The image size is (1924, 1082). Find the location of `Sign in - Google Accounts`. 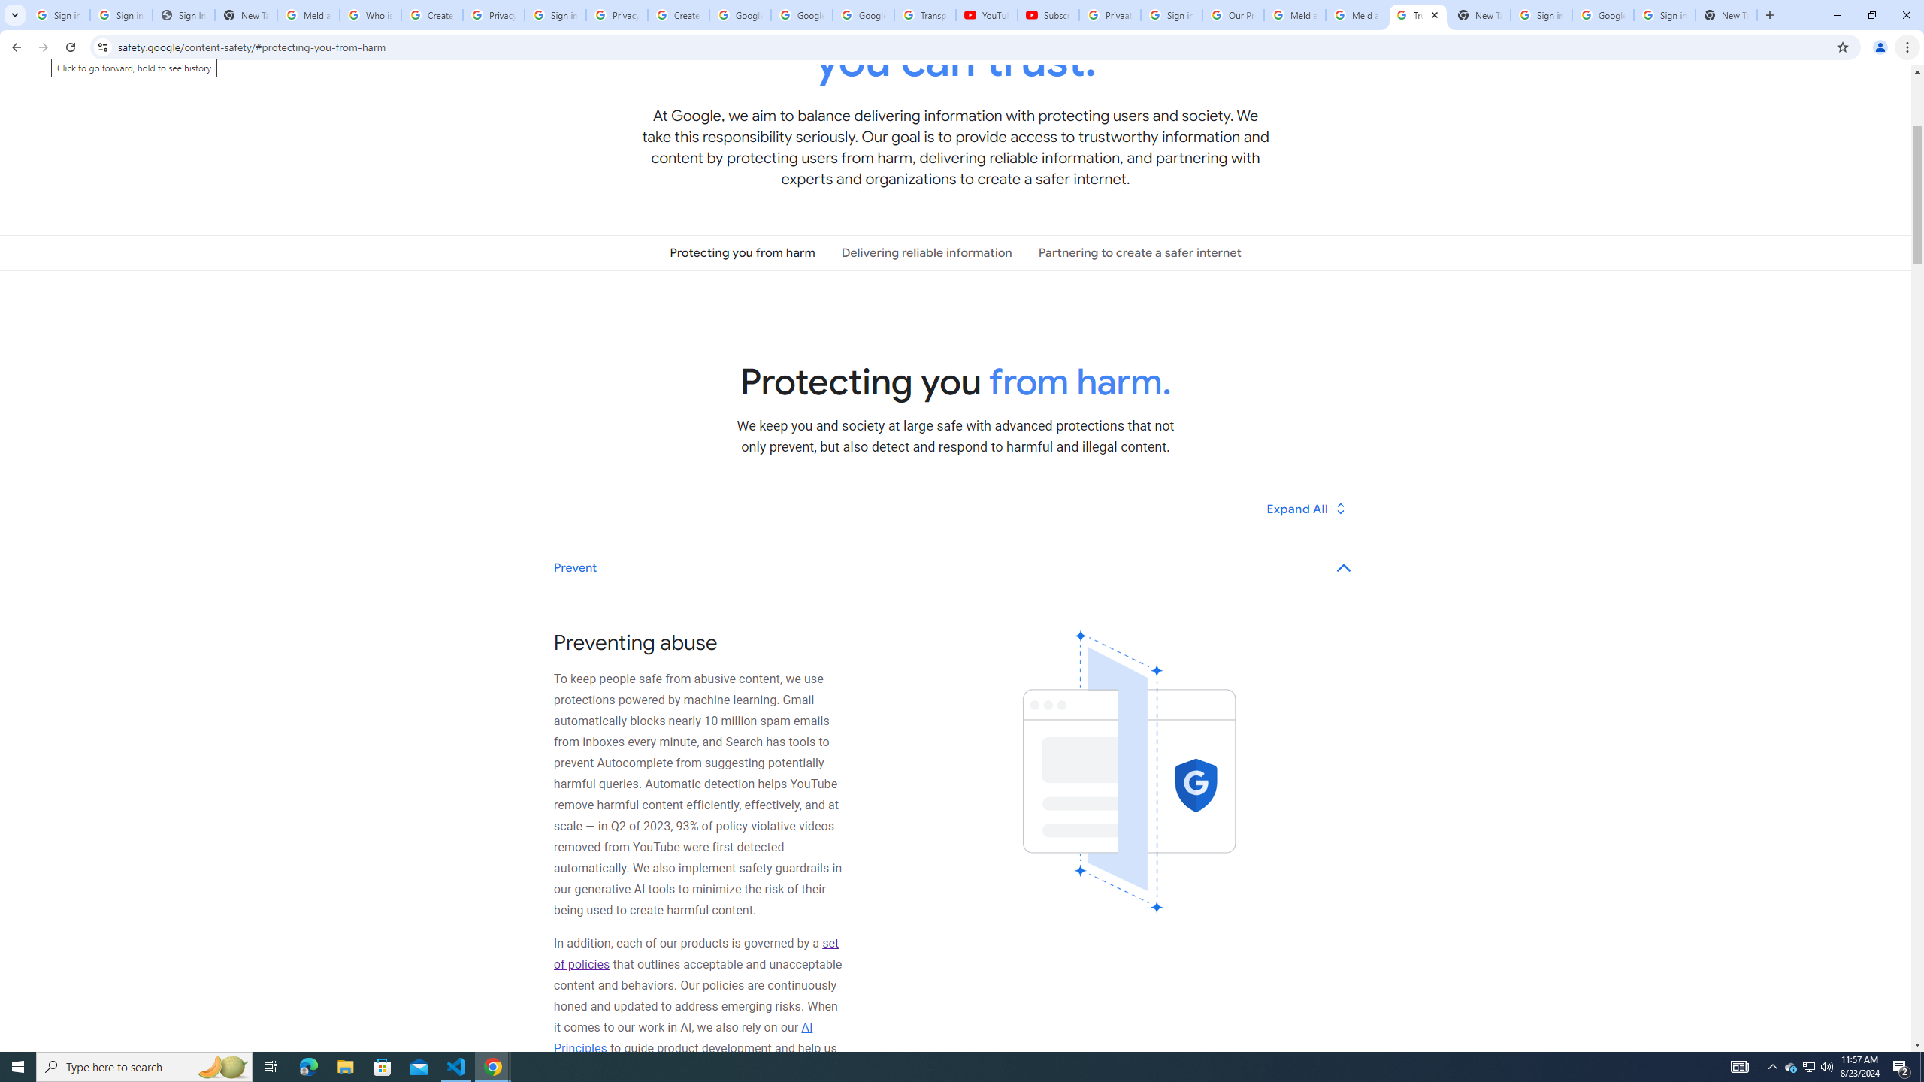

Sign in - Google Accounts is located at coordinates (1541, 15).